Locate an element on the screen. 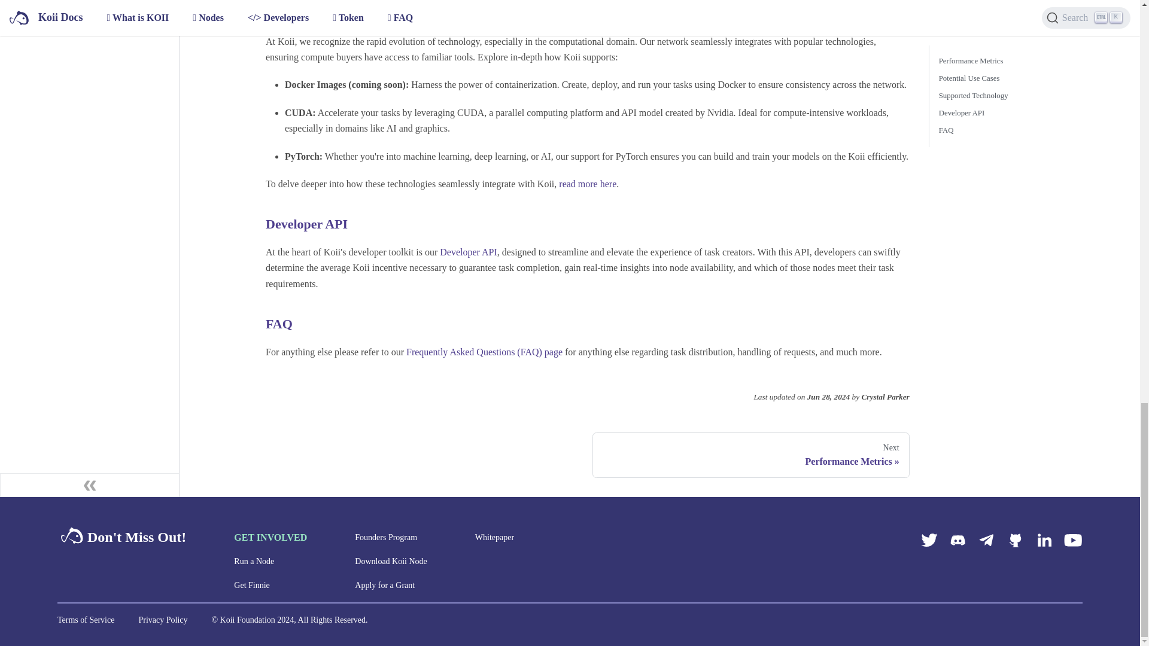  read more here is located at coordinates (587, 184).